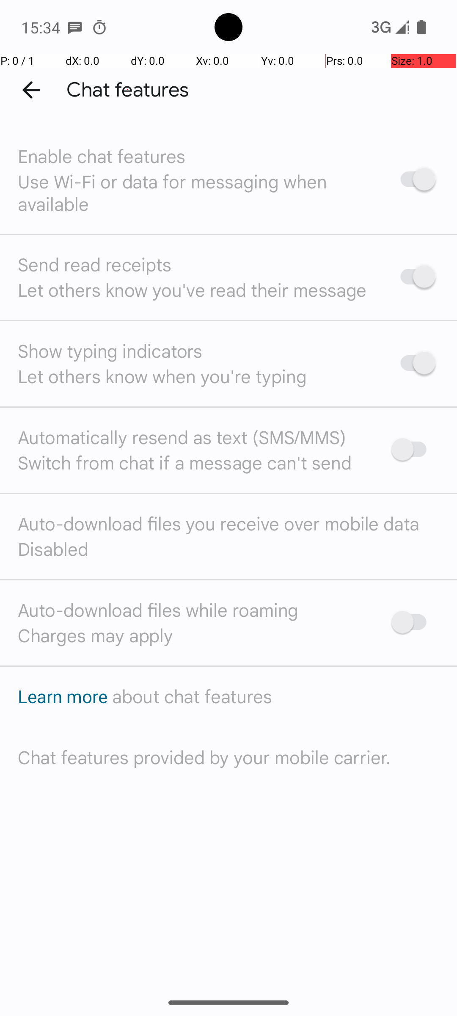 Image resolution: width=457 pixels, height=1016 pixels. I want to click on Disabled, so click(53, 549).